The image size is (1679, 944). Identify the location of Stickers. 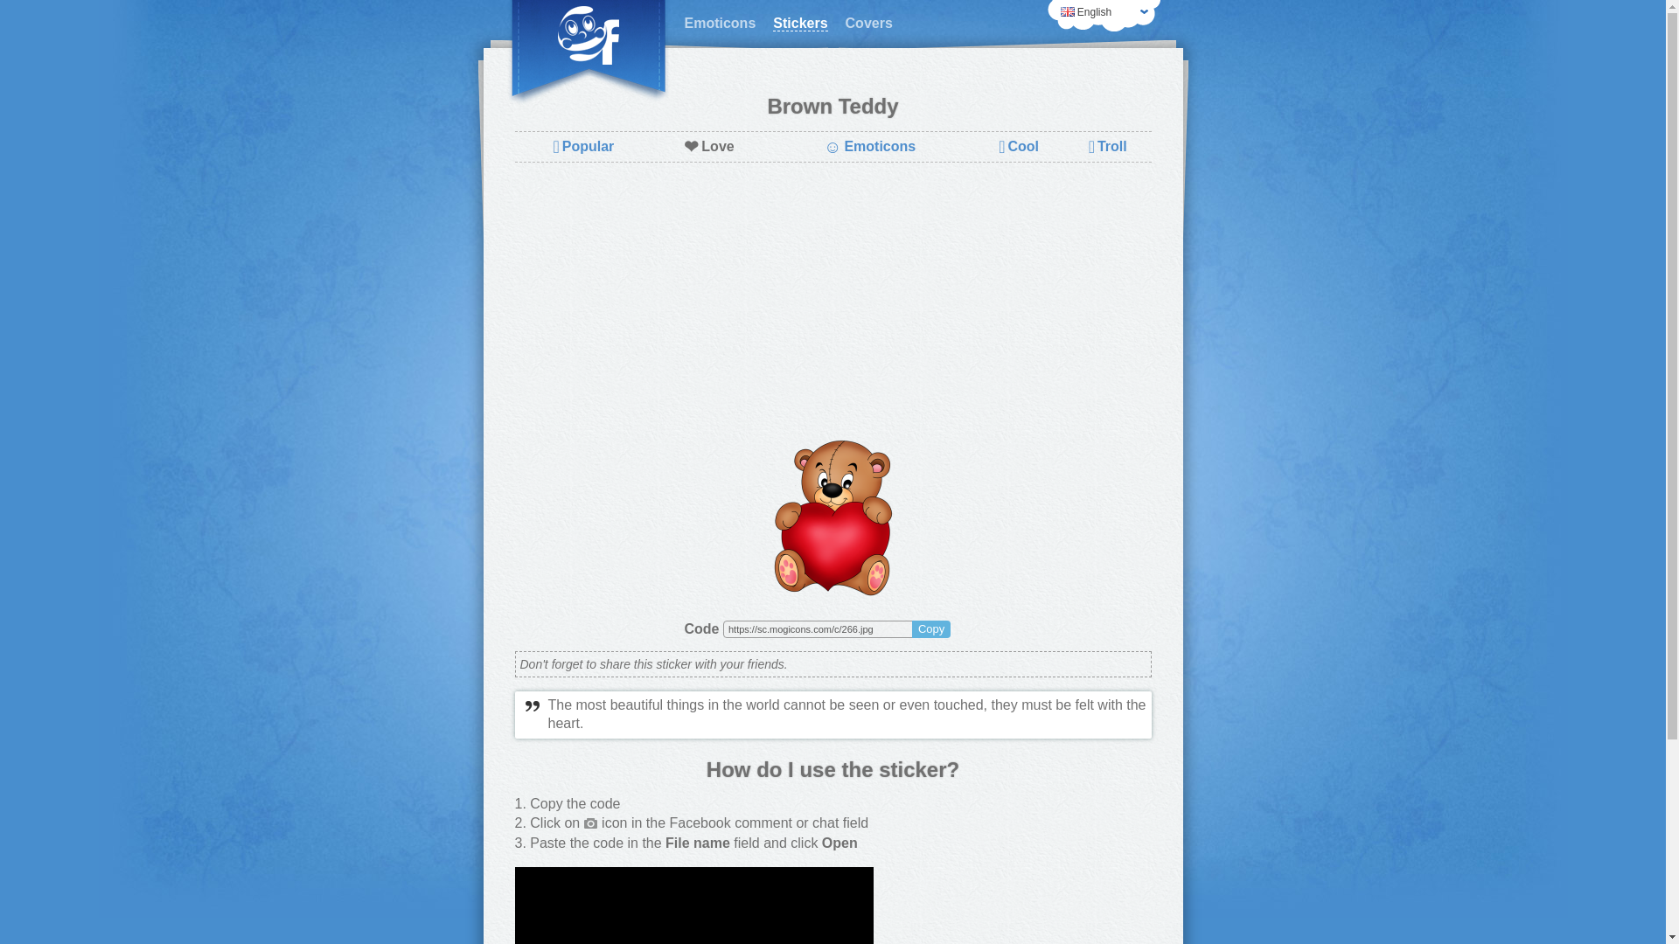
(799, 23).